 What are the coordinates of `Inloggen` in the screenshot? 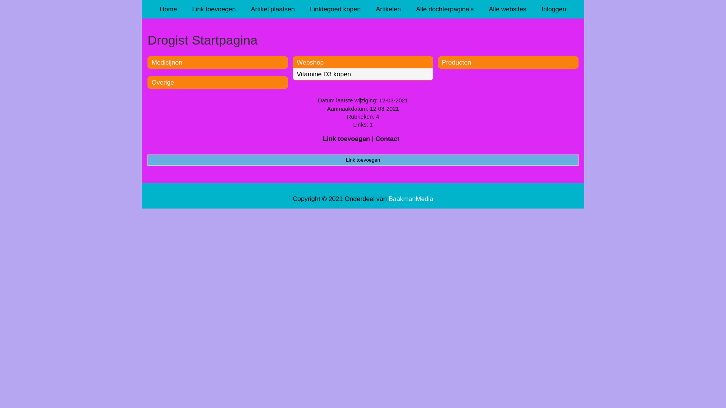 It's located at (554, 9).